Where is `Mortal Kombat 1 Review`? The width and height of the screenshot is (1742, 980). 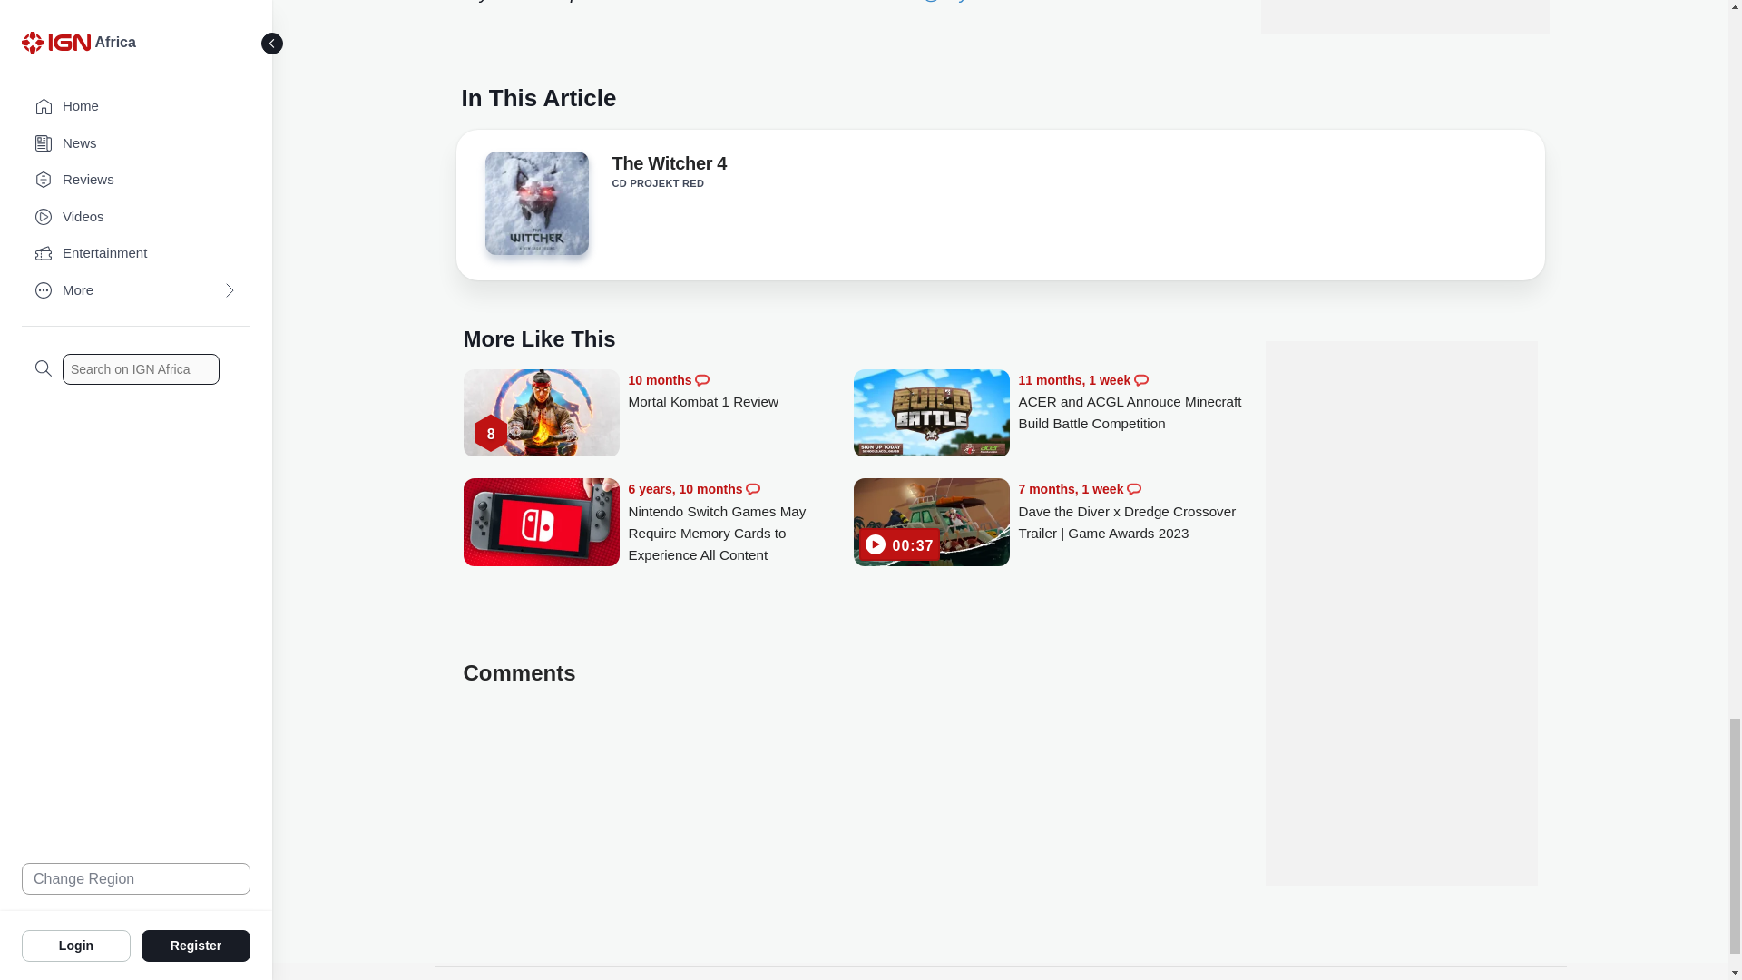 Mortal Kombat 1 Review is located at coordinates (541, 415).